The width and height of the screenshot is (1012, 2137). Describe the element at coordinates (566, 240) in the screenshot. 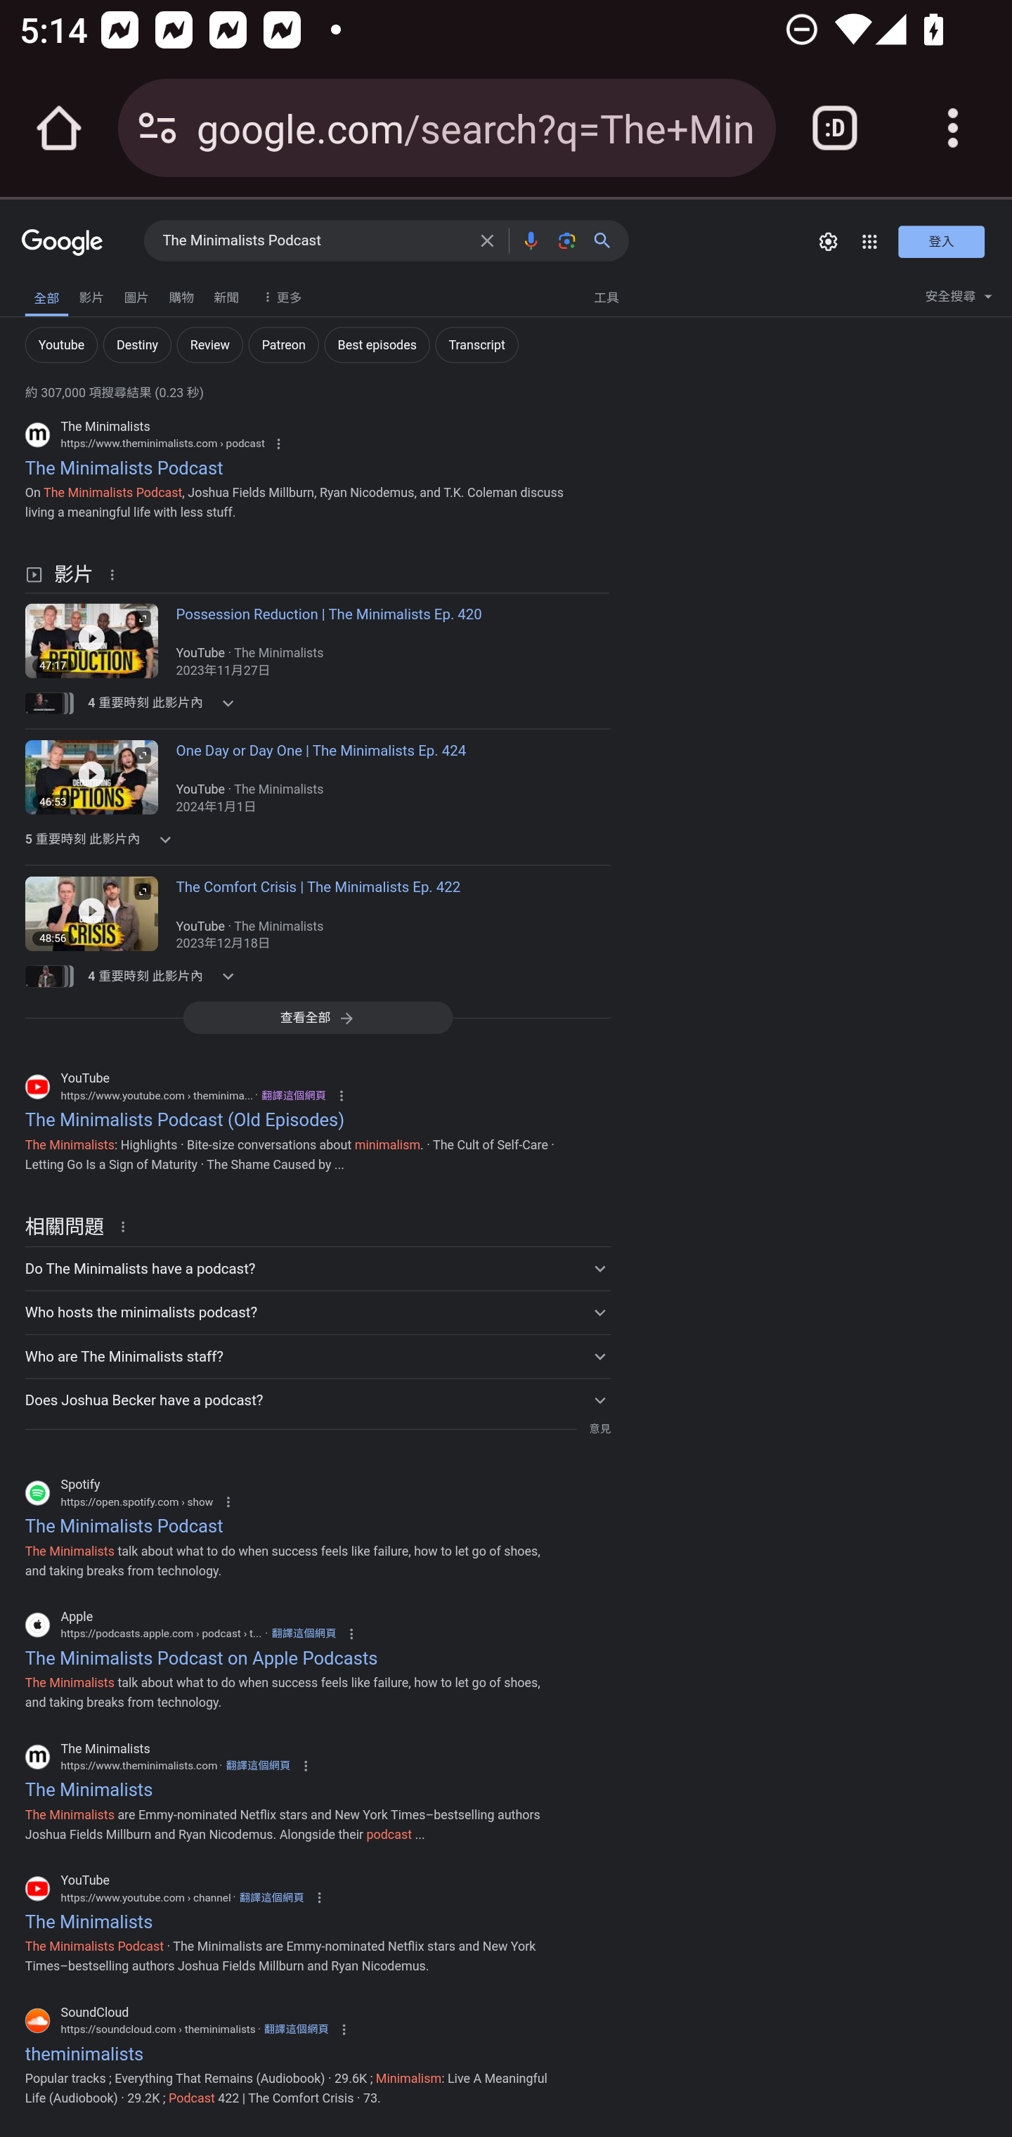

I see `以圖搜尋` at that location.